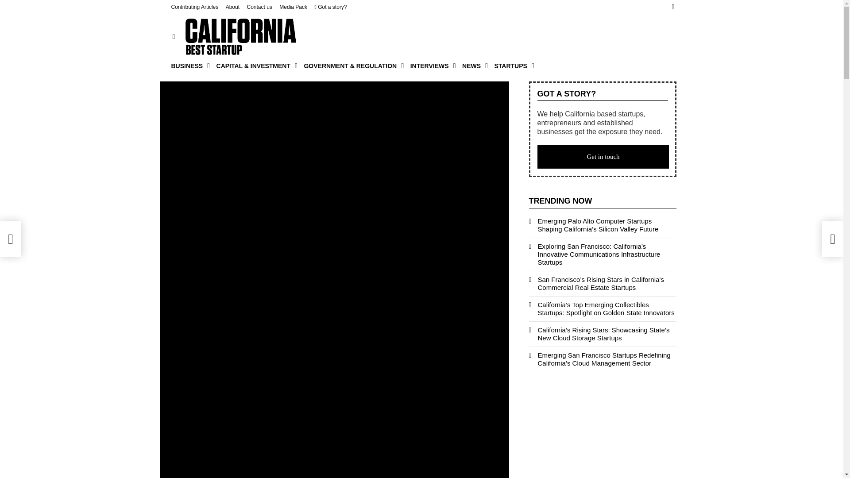 Image resolution: width=850 pixels, height=478 pixels. Describe the element at coordinates (473, 66) in the screenshot. I see `NEWS` at that location.